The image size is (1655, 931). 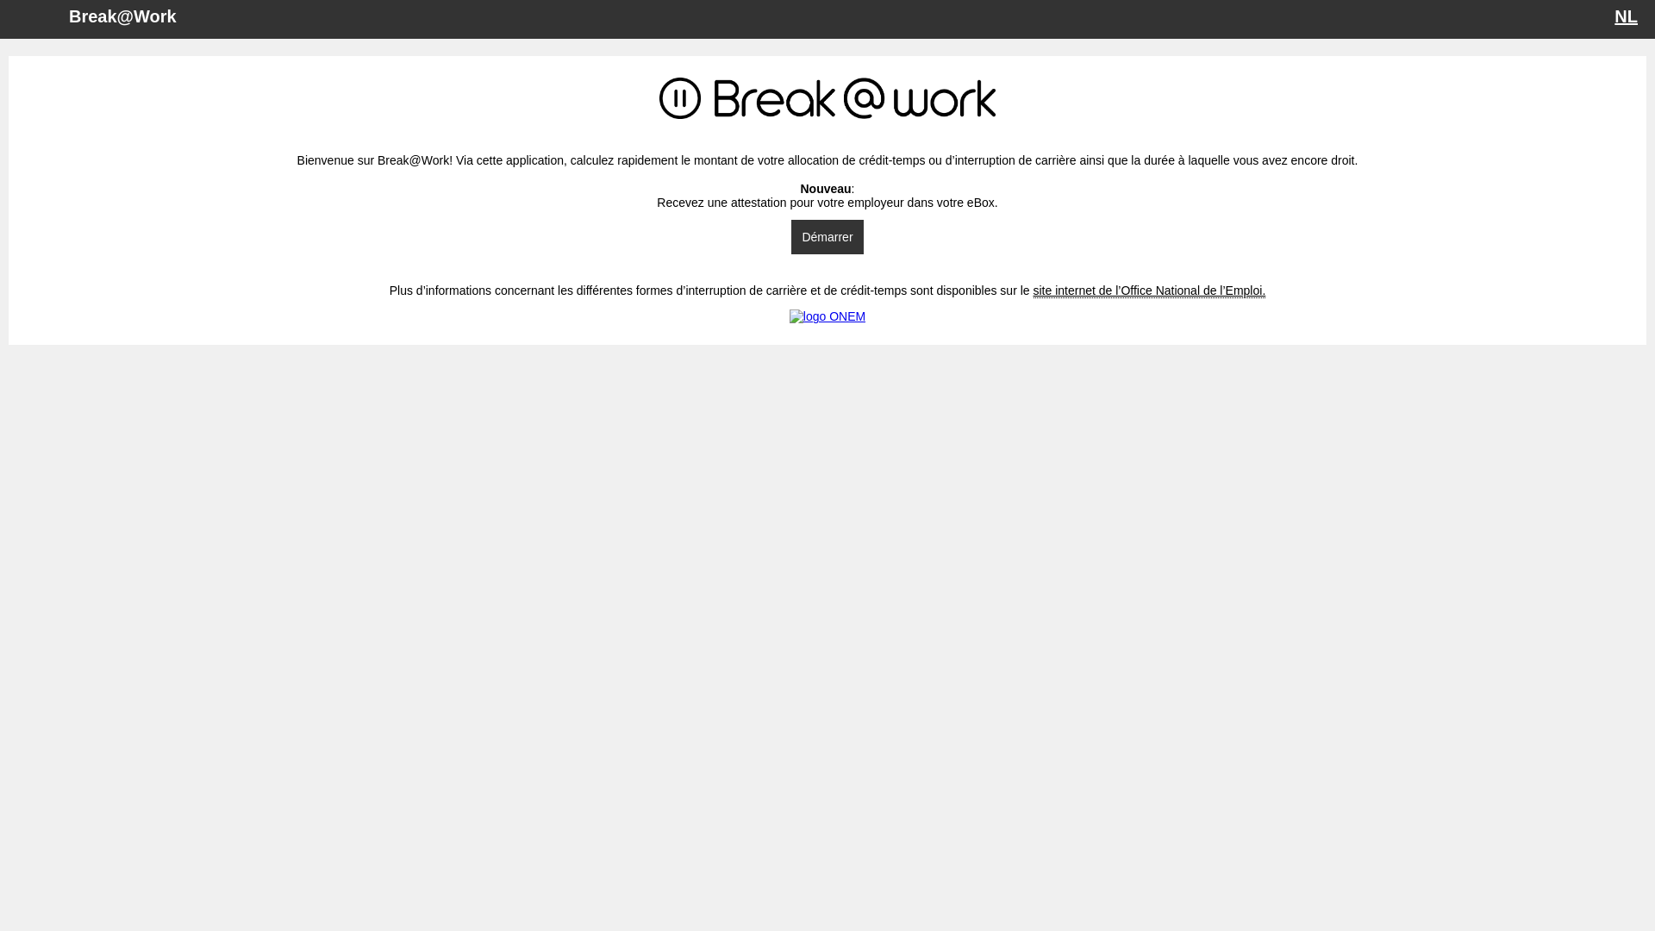 What do you see at coordinates (1626, 16) in the screenshot?
I see `NL` at bounding box center [1626, 16].